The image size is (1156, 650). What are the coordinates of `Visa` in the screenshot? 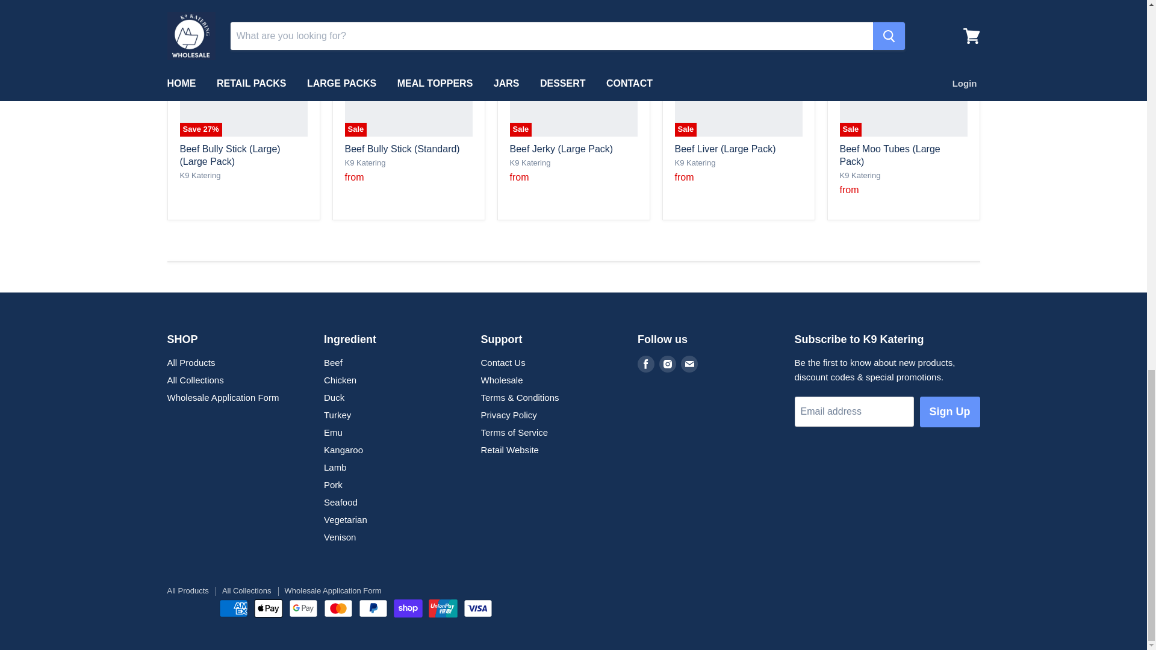 It's located at (477, 608).